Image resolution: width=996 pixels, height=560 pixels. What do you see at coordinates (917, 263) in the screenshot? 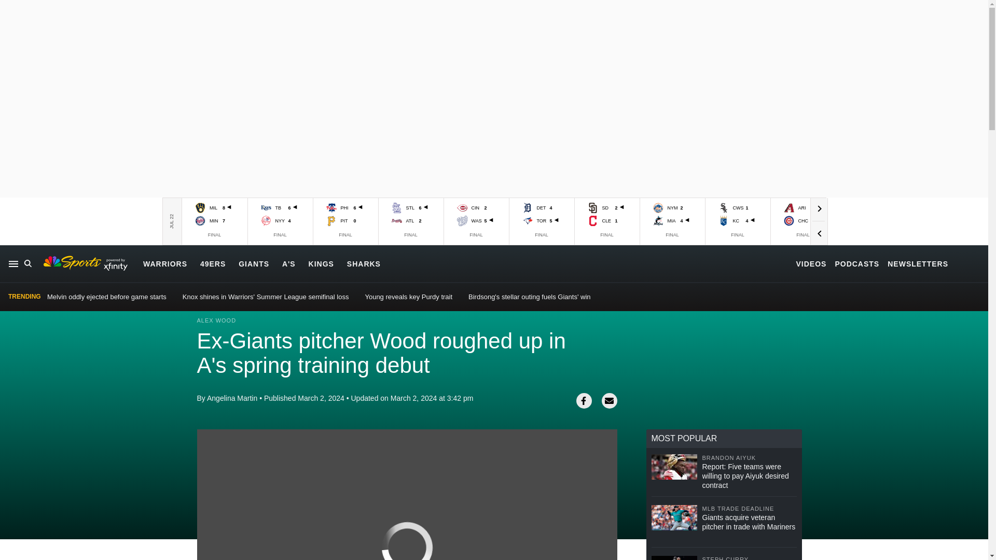
I see `NEWSLETTERS` at bounding box center [917, 263].